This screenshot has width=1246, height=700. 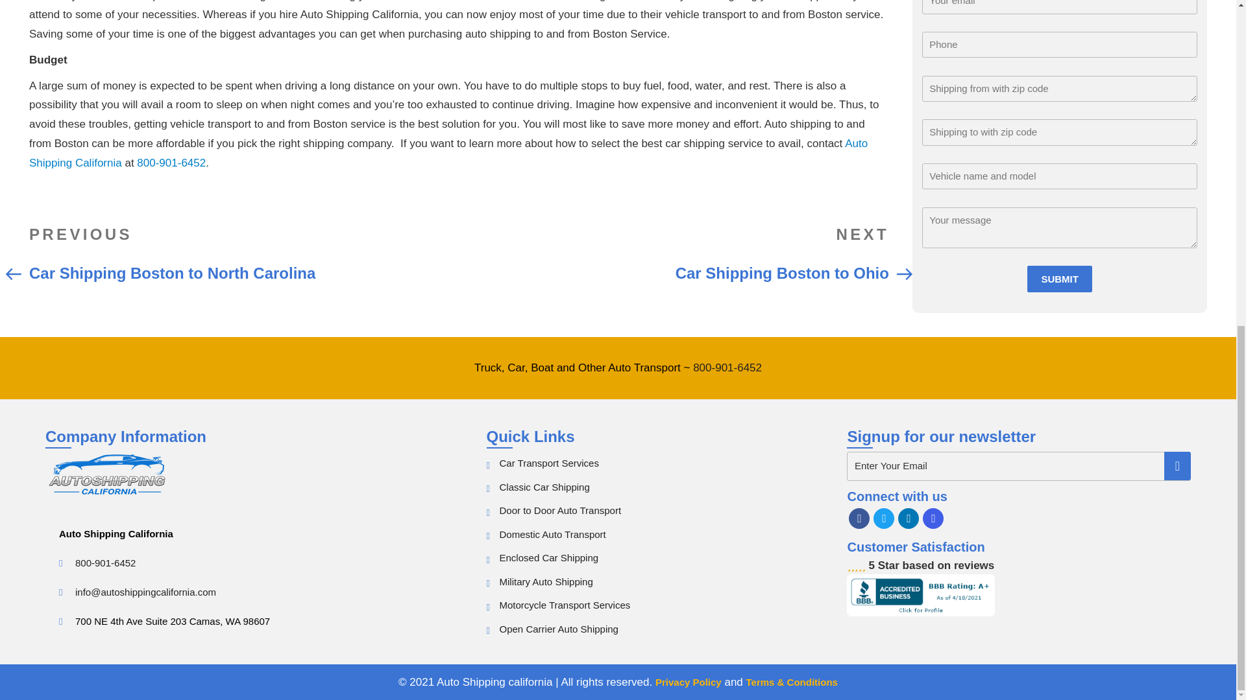 What do you see at coordinates (1059, 187) in the screenshot?
I see `Instagram` at bounding box center [1059, 187].